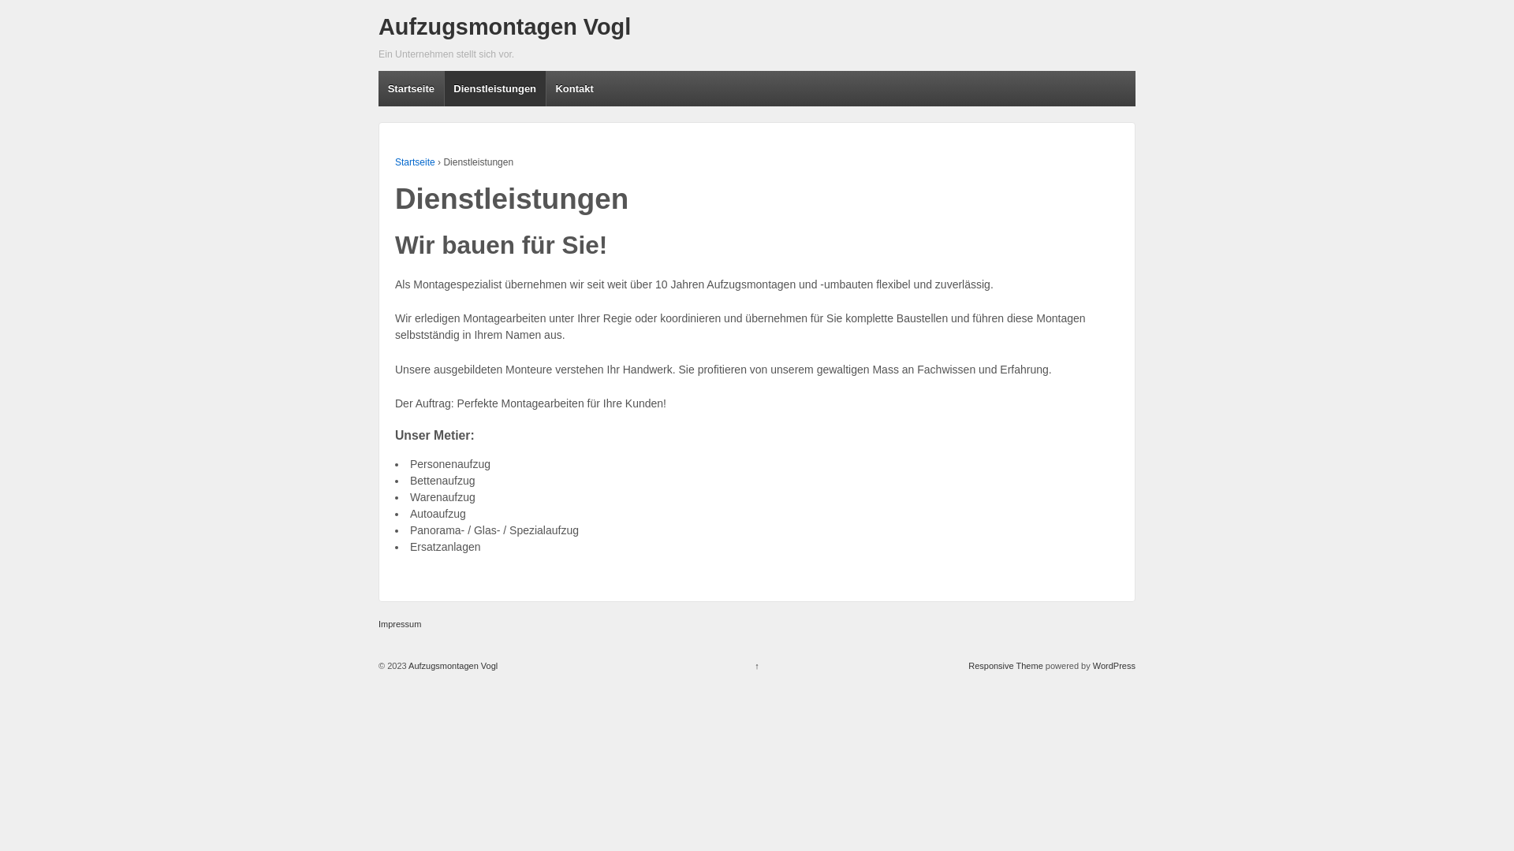  Describe the element at coordinates (495, 88) in the screenshot. I see `Dienstleistungen` at that location.